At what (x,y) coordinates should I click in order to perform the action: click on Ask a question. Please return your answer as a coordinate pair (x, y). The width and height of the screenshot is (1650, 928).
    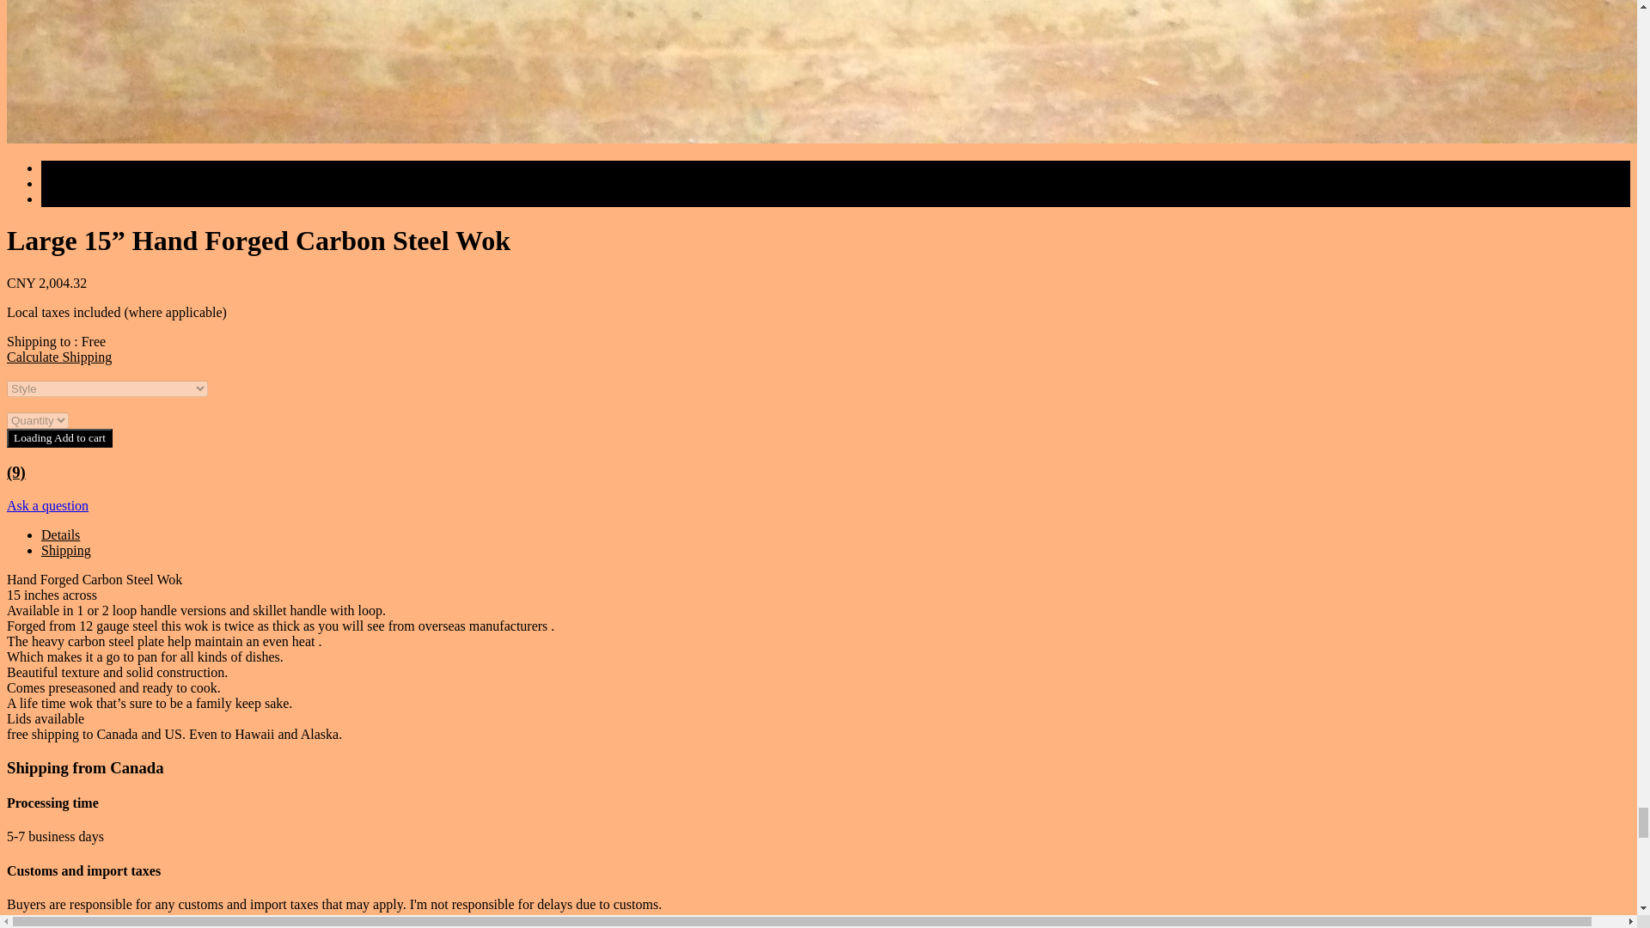
    Looking at the image, I should click on (47, 505).